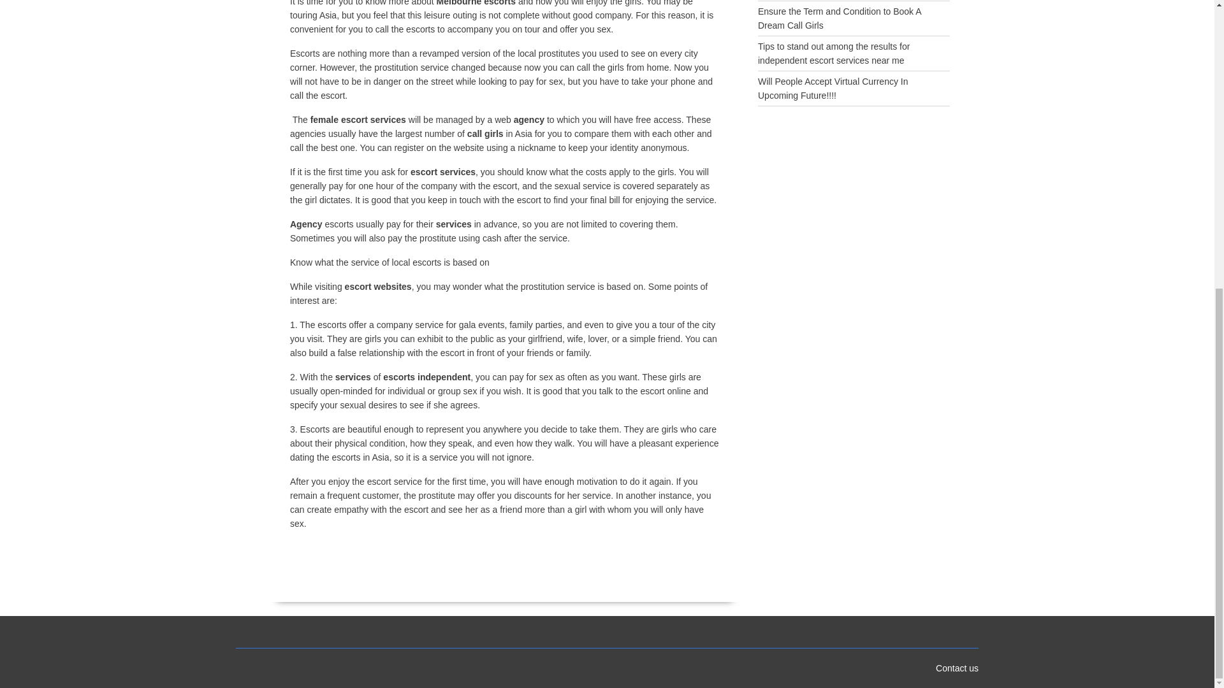 The height and width of the screenshot is (688, 1224). I want to click on Contact us, so click(957, 668).